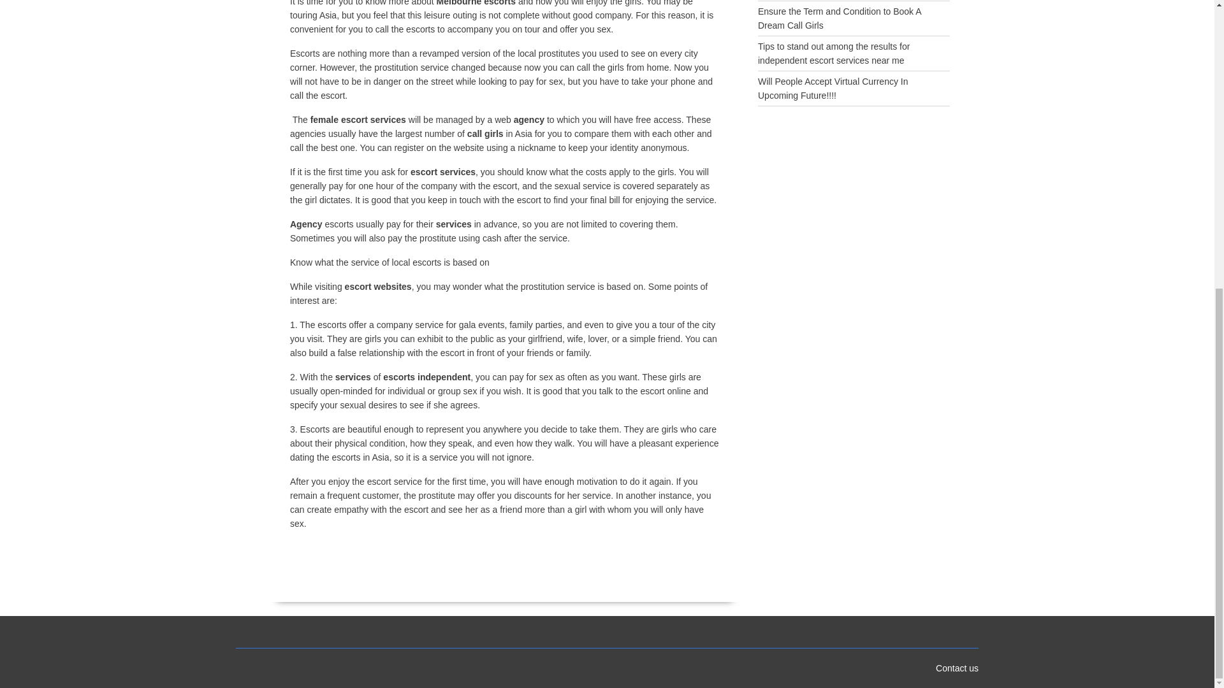 The height and width of the screenshot is (688, 1224). I want to click on Contact us, so click(957, 668).